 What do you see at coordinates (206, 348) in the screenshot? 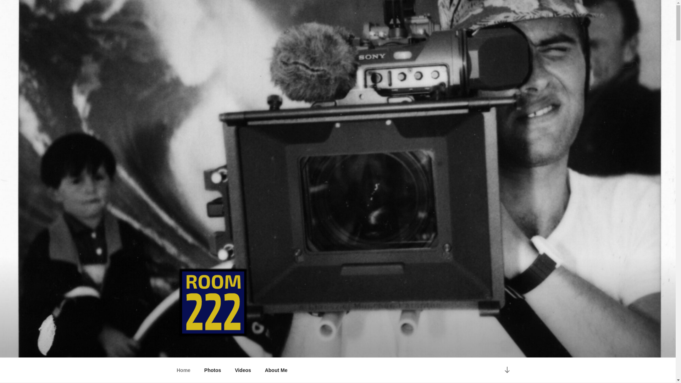
I see `Room222` at bounding box center [206, 348].